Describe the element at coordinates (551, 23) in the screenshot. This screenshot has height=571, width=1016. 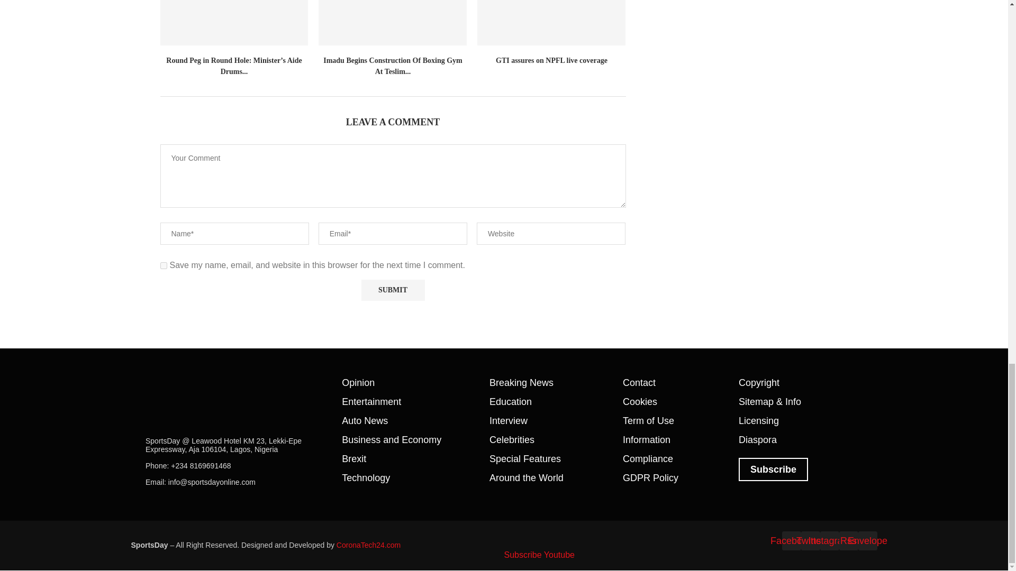
I see `GTI assures on NPFL live coverage` at that location.